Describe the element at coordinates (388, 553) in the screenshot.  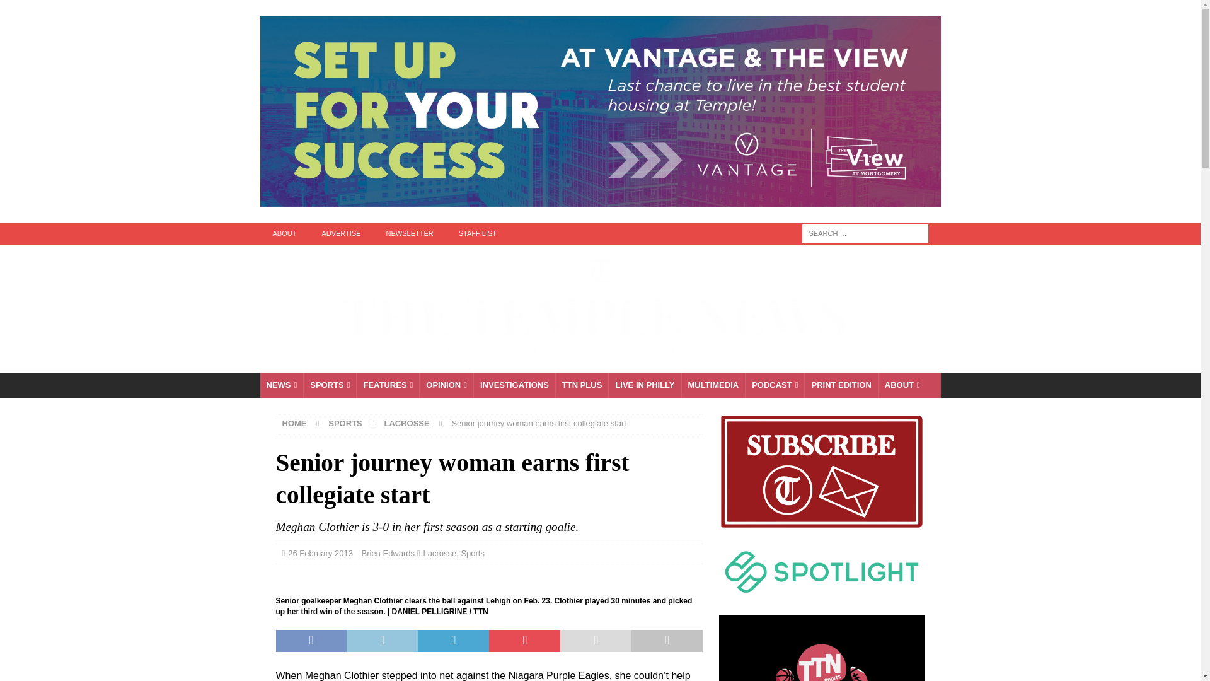
I see `Posts by Brien Edwards` at that location.